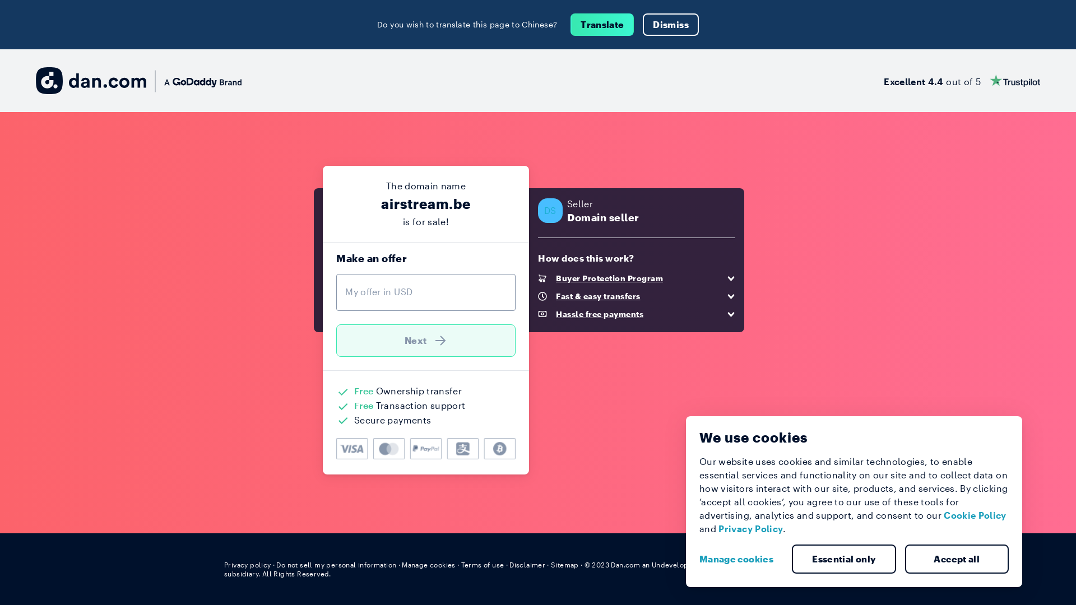 The width and height of the screenshot is (1076, 605). What do you see at coordinates (550, 211) in the screenshot?
I see `DS` at bounding box center [550, 211].